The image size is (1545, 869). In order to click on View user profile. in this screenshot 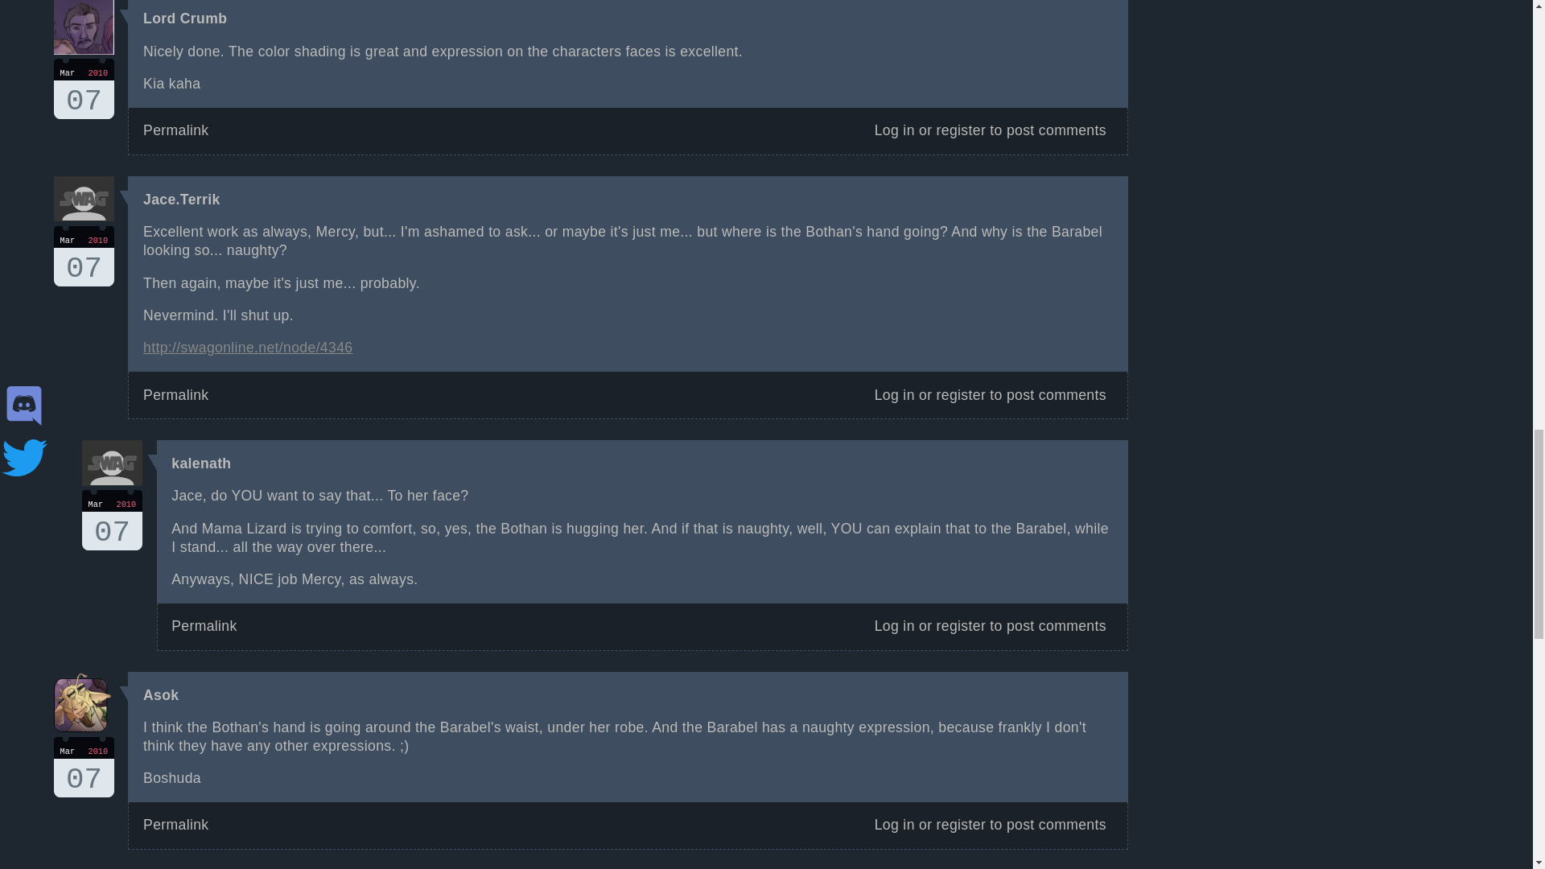, I will do `click(182, 200)`.